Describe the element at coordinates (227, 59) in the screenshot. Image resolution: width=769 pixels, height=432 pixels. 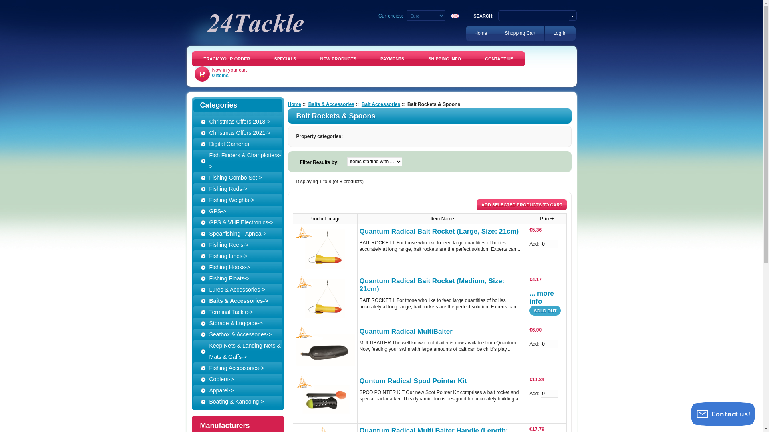
I see `TRACK YOUR ORDER` at that location.